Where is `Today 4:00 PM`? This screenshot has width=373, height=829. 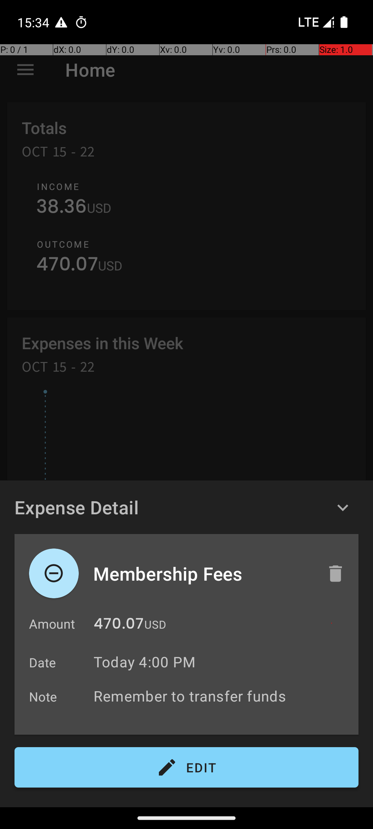
Today 4:00 PM is located at coordinates (144, 662).